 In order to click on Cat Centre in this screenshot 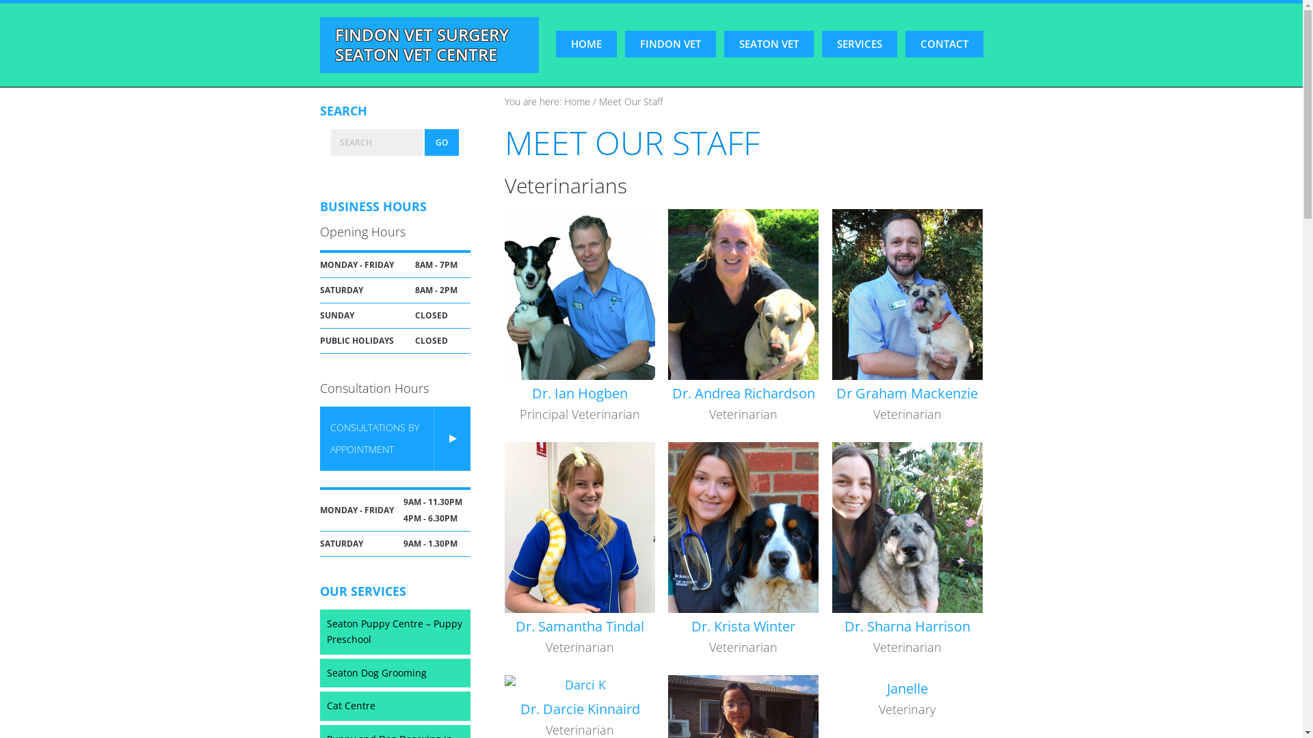, I will do `click(395, 707)`.